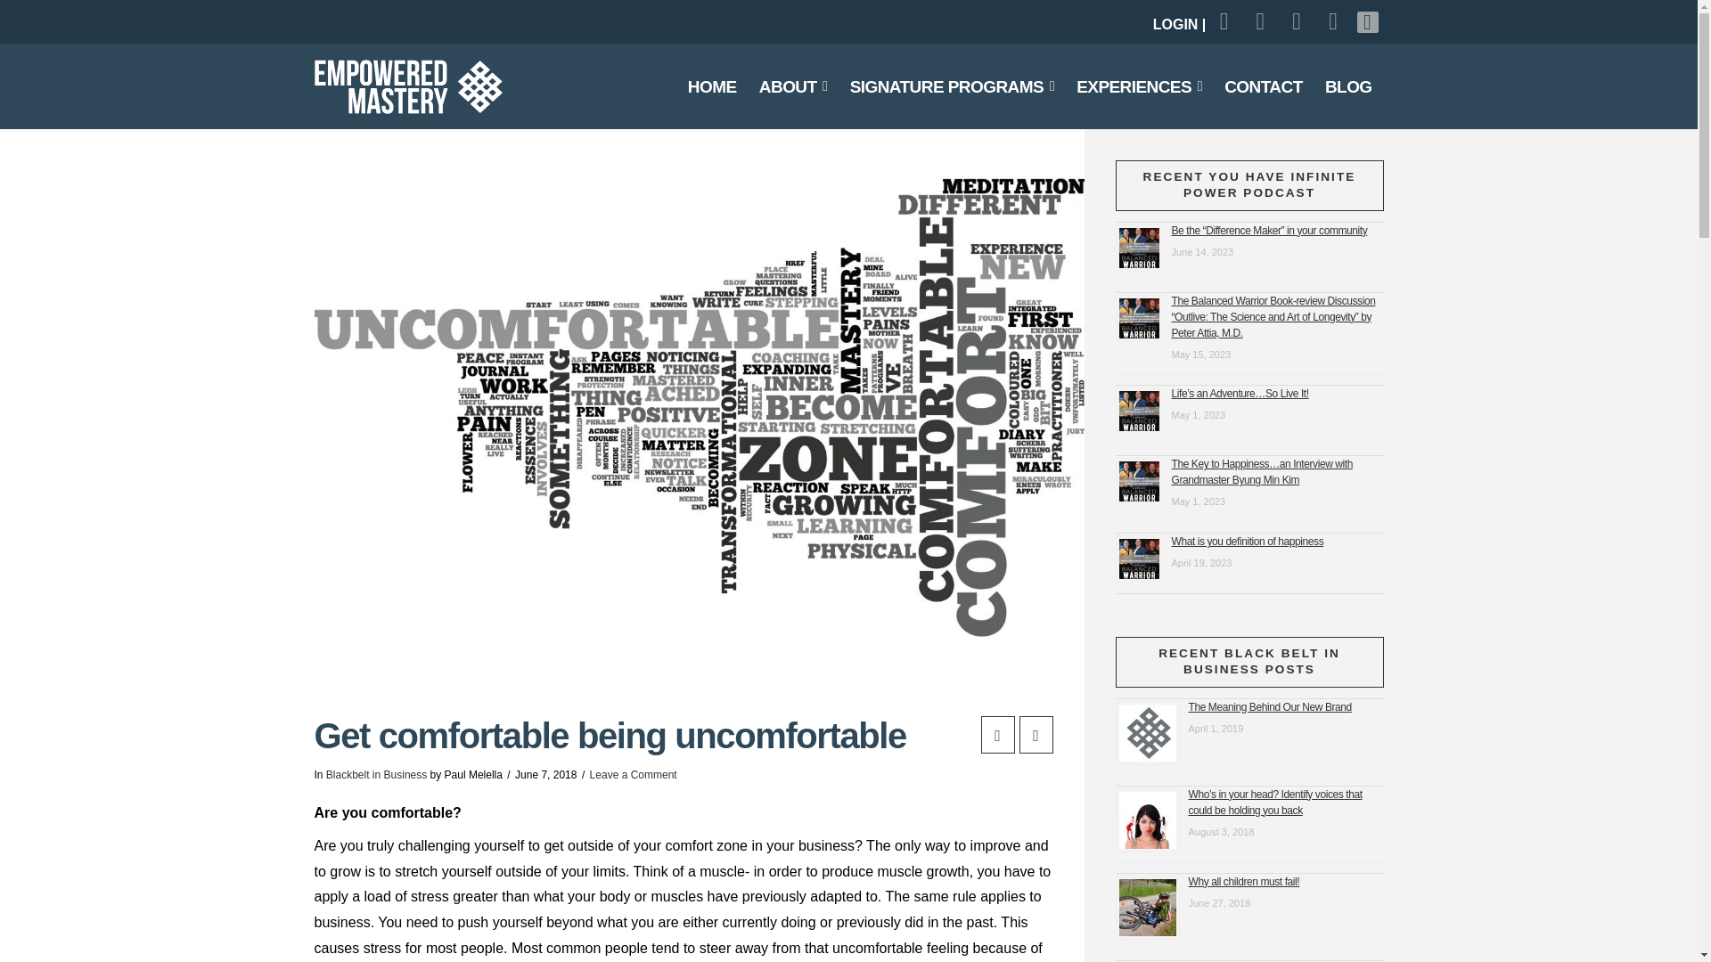 The image size is (1711, 962). I want to click on Blackbelt in Business, so click(376, 774).